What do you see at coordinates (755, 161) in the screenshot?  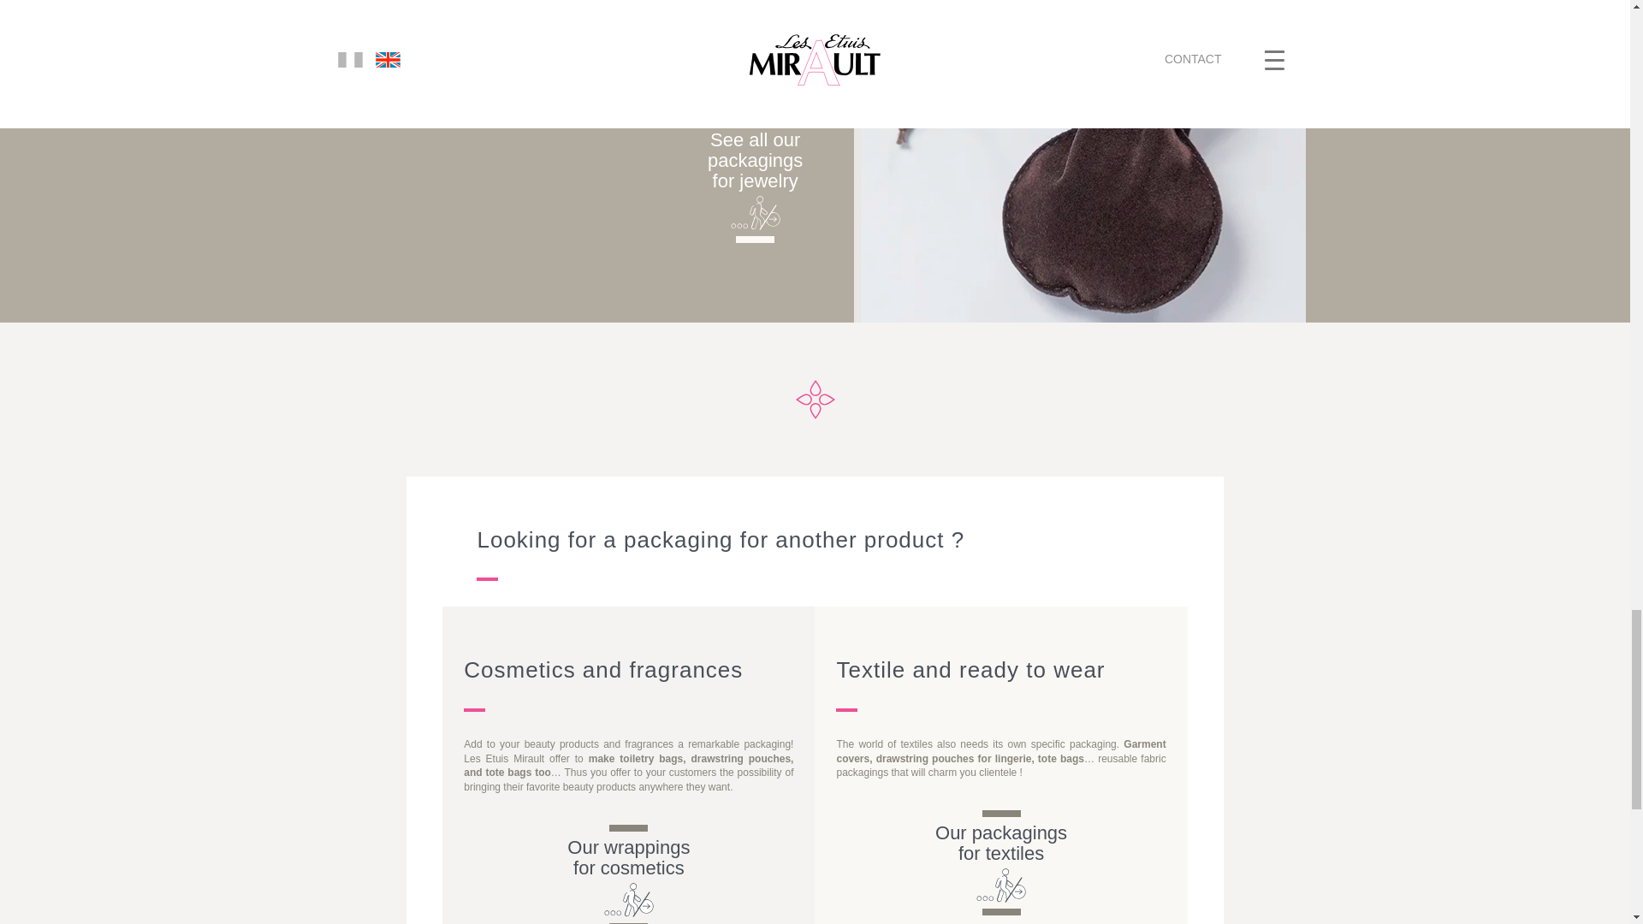 I see `Home` at bounding box center [755, 161].